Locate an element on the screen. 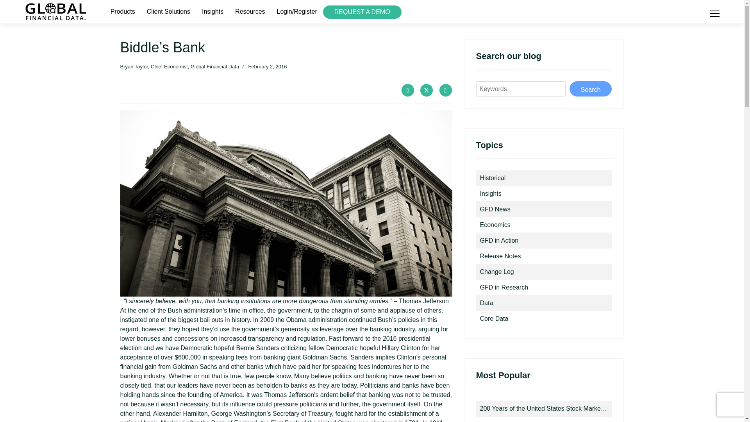 This screenshot has height=422, width=750. Historical is located at coordinates (493, 178).